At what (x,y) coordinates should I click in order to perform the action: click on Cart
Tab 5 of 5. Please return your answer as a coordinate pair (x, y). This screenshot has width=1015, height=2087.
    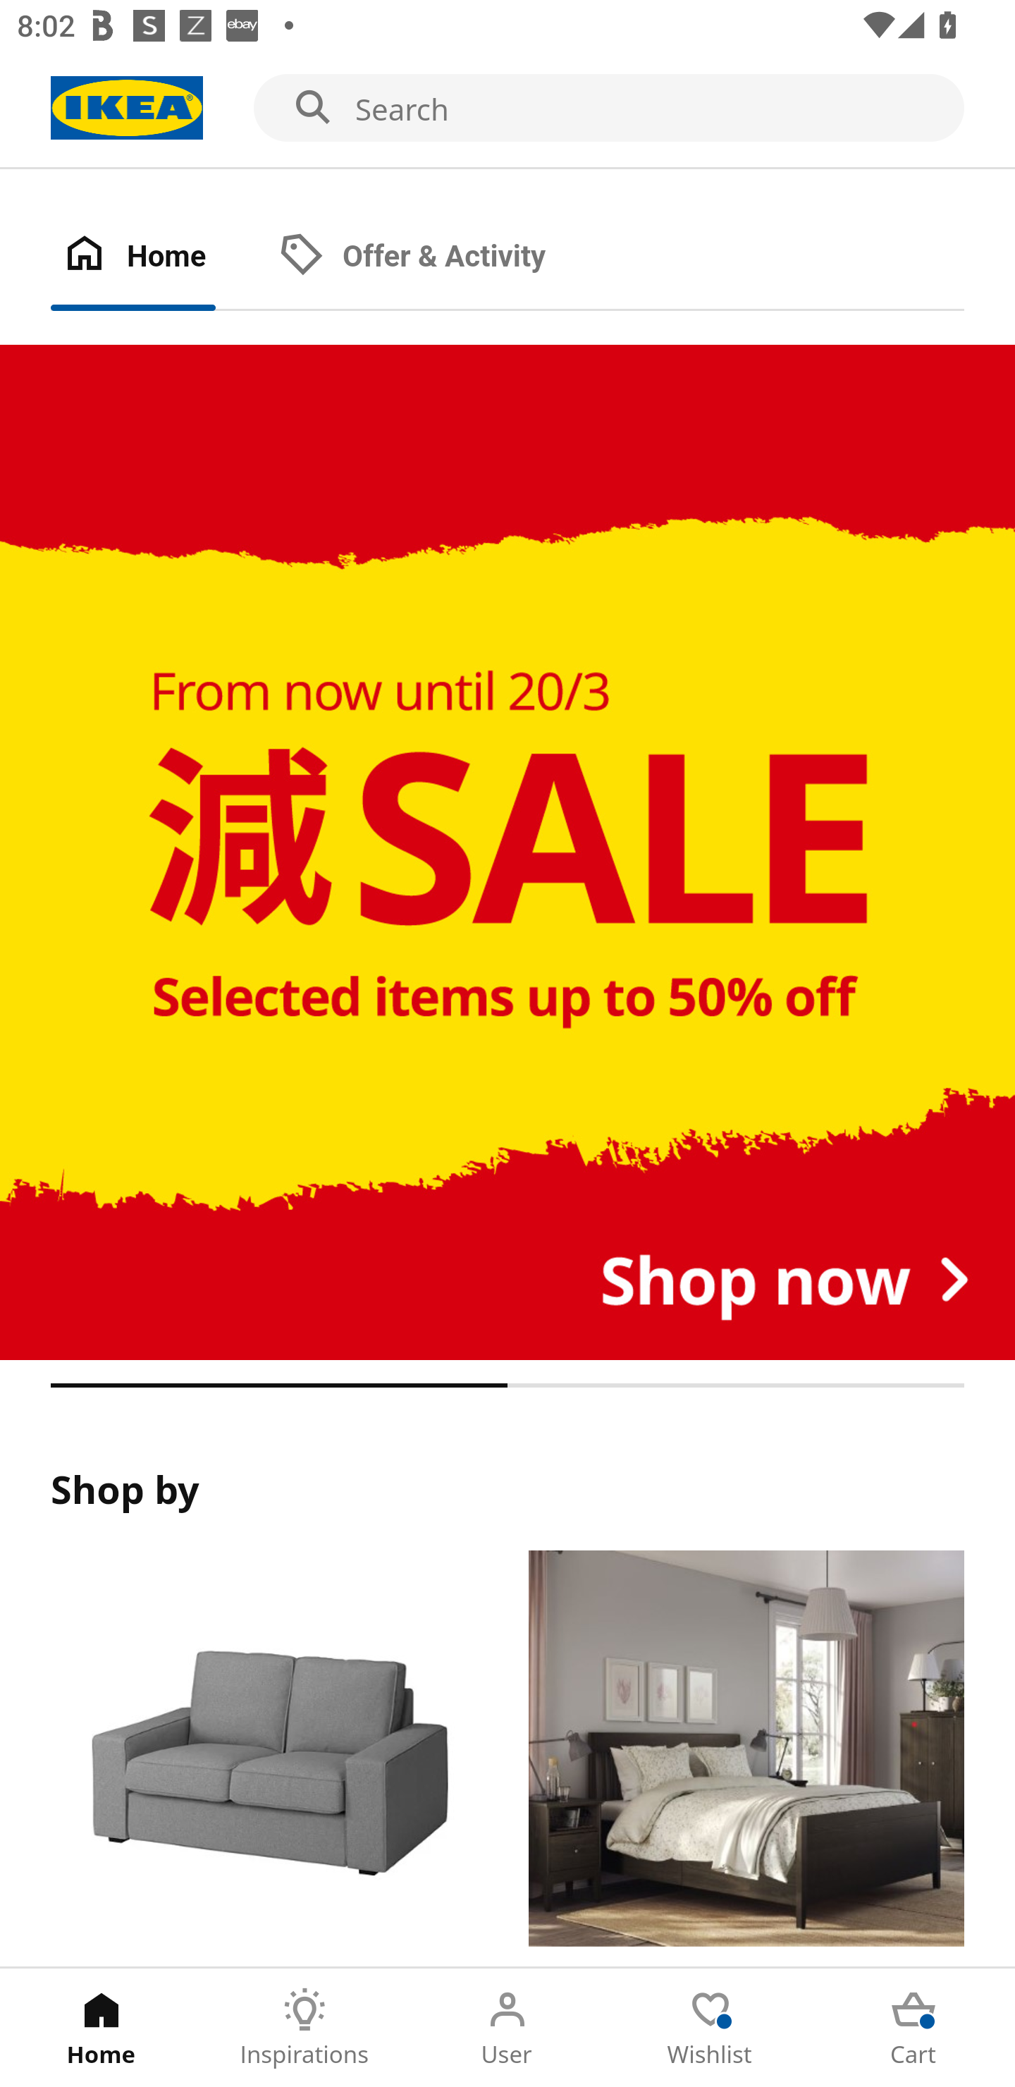
    Looking at the image, I should click on (914, 2028).